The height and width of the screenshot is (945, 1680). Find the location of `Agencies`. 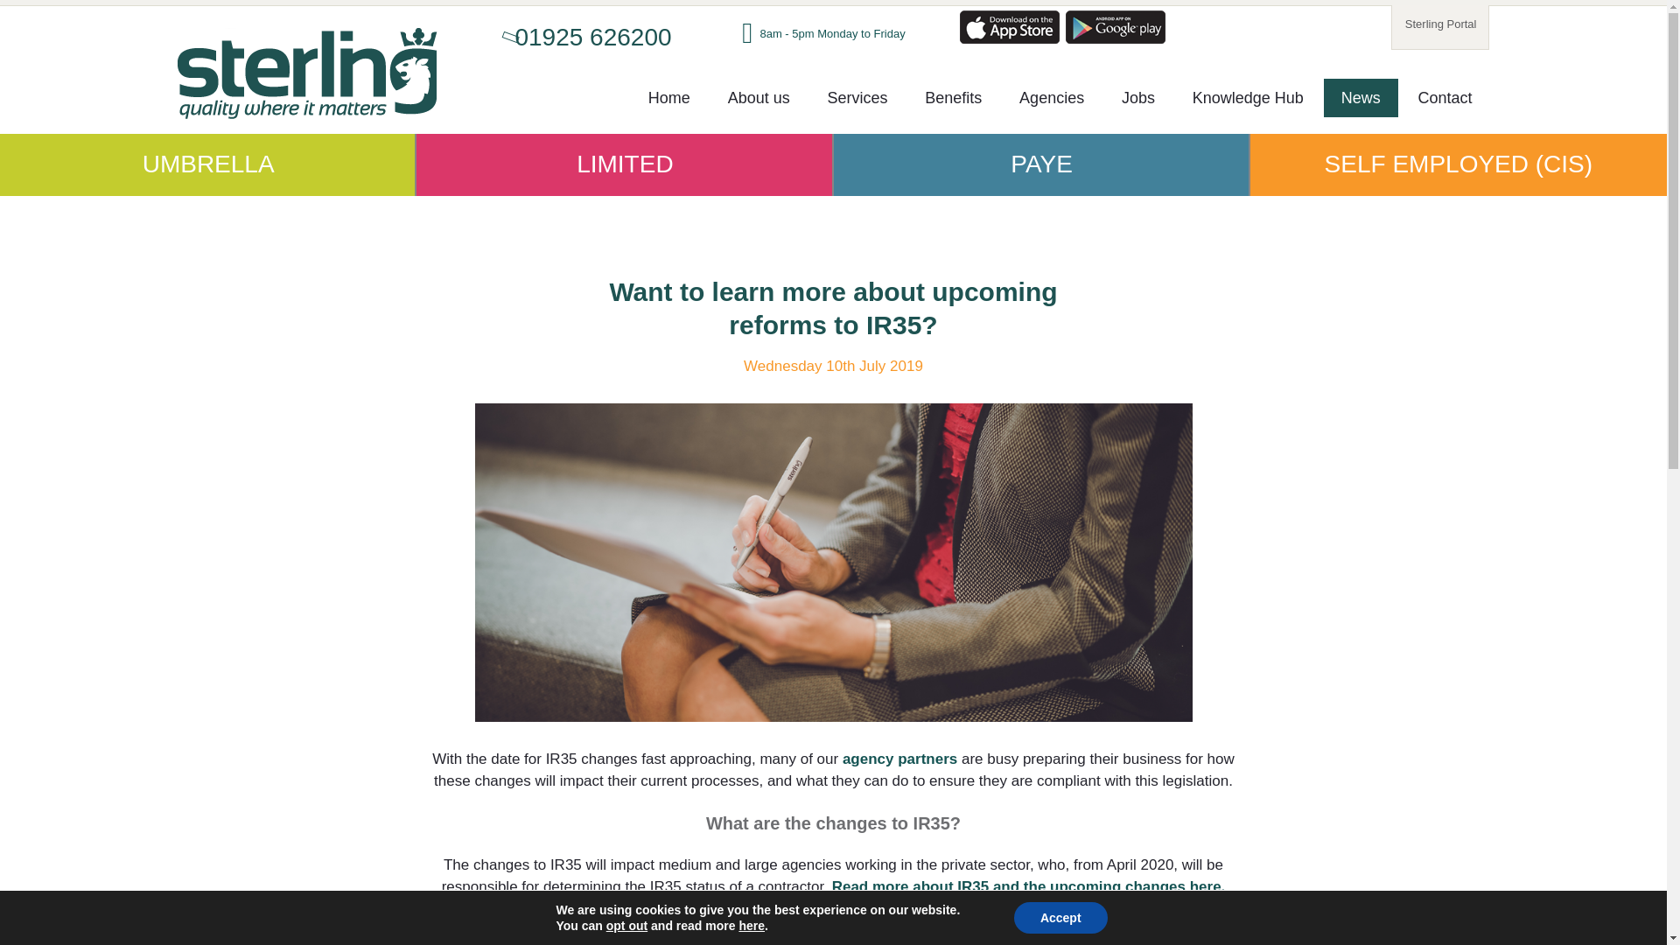

Agencies is located at coordinates (1052, 97).